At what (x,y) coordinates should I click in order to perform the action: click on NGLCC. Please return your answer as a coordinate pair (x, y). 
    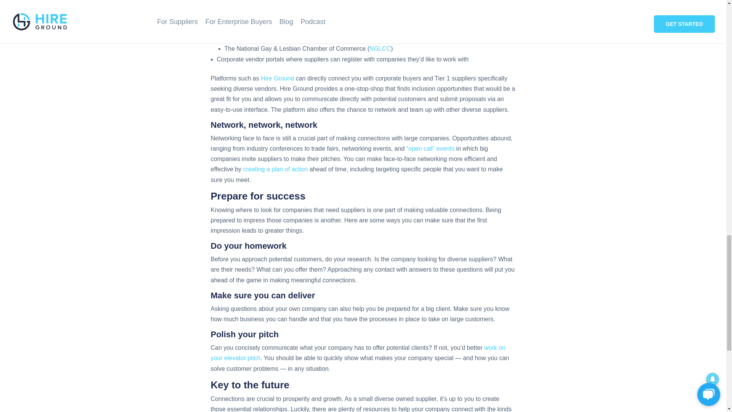
    Looking at the image, I should click on (380, 48).